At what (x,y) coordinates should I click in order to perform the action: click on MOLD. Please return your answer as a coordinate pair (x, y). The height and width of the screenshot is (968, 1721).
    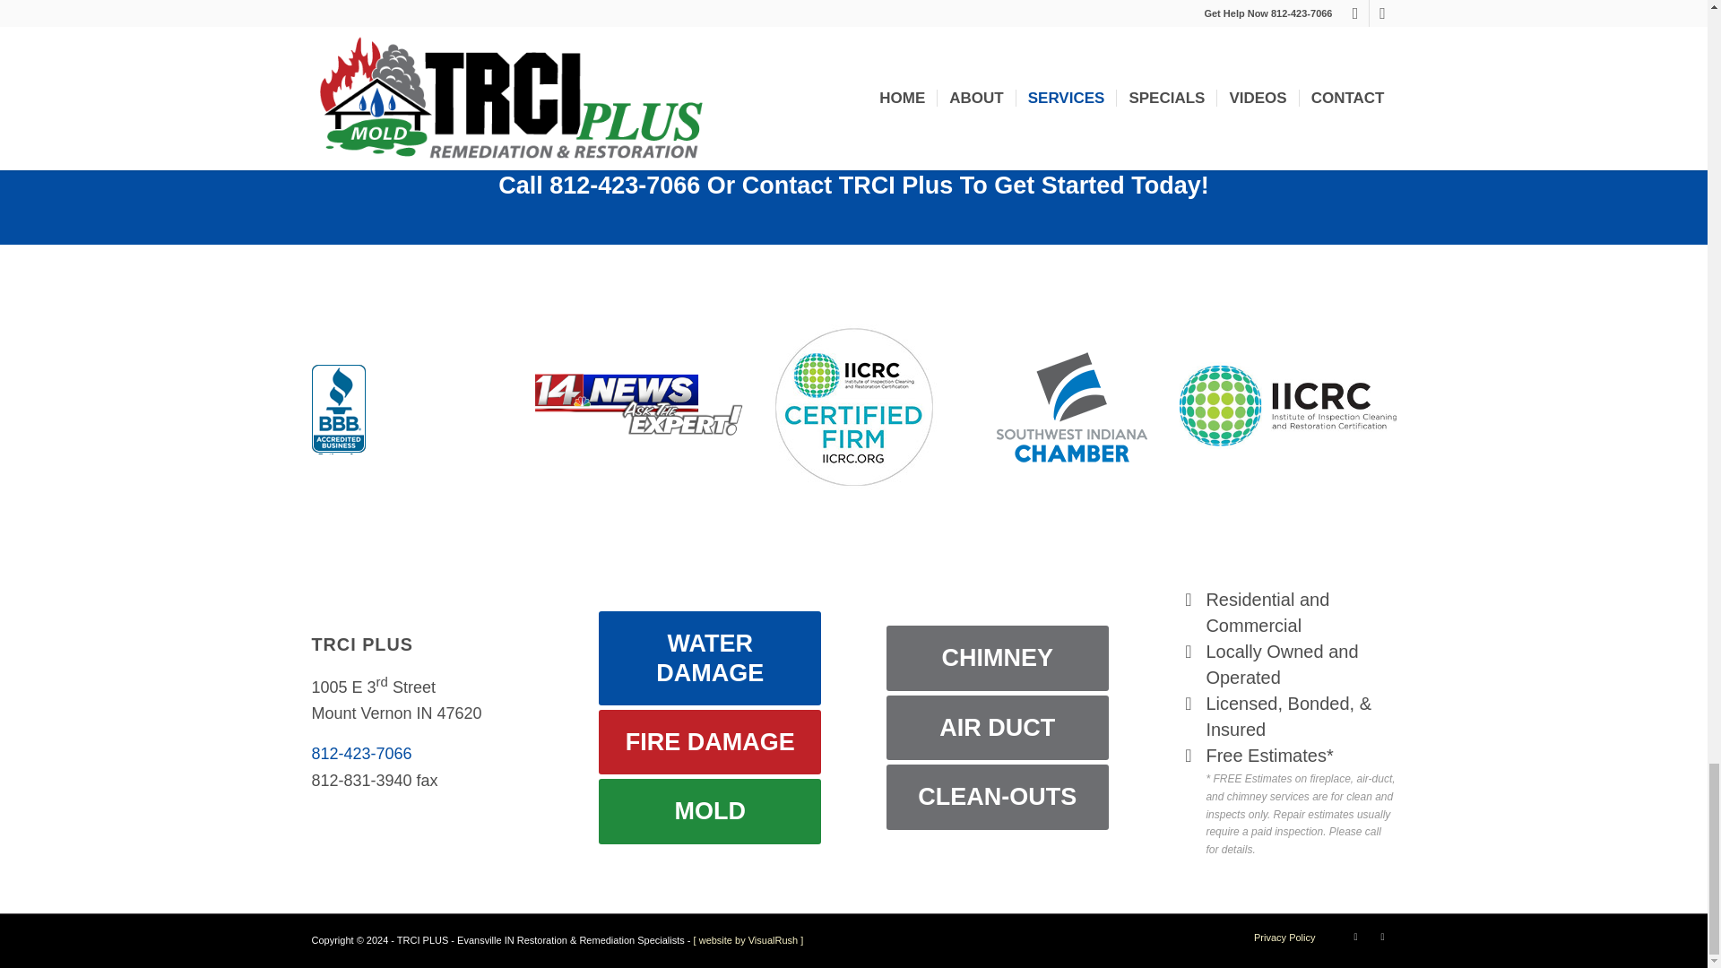
    Looking at the image, I should click on (710, 810).